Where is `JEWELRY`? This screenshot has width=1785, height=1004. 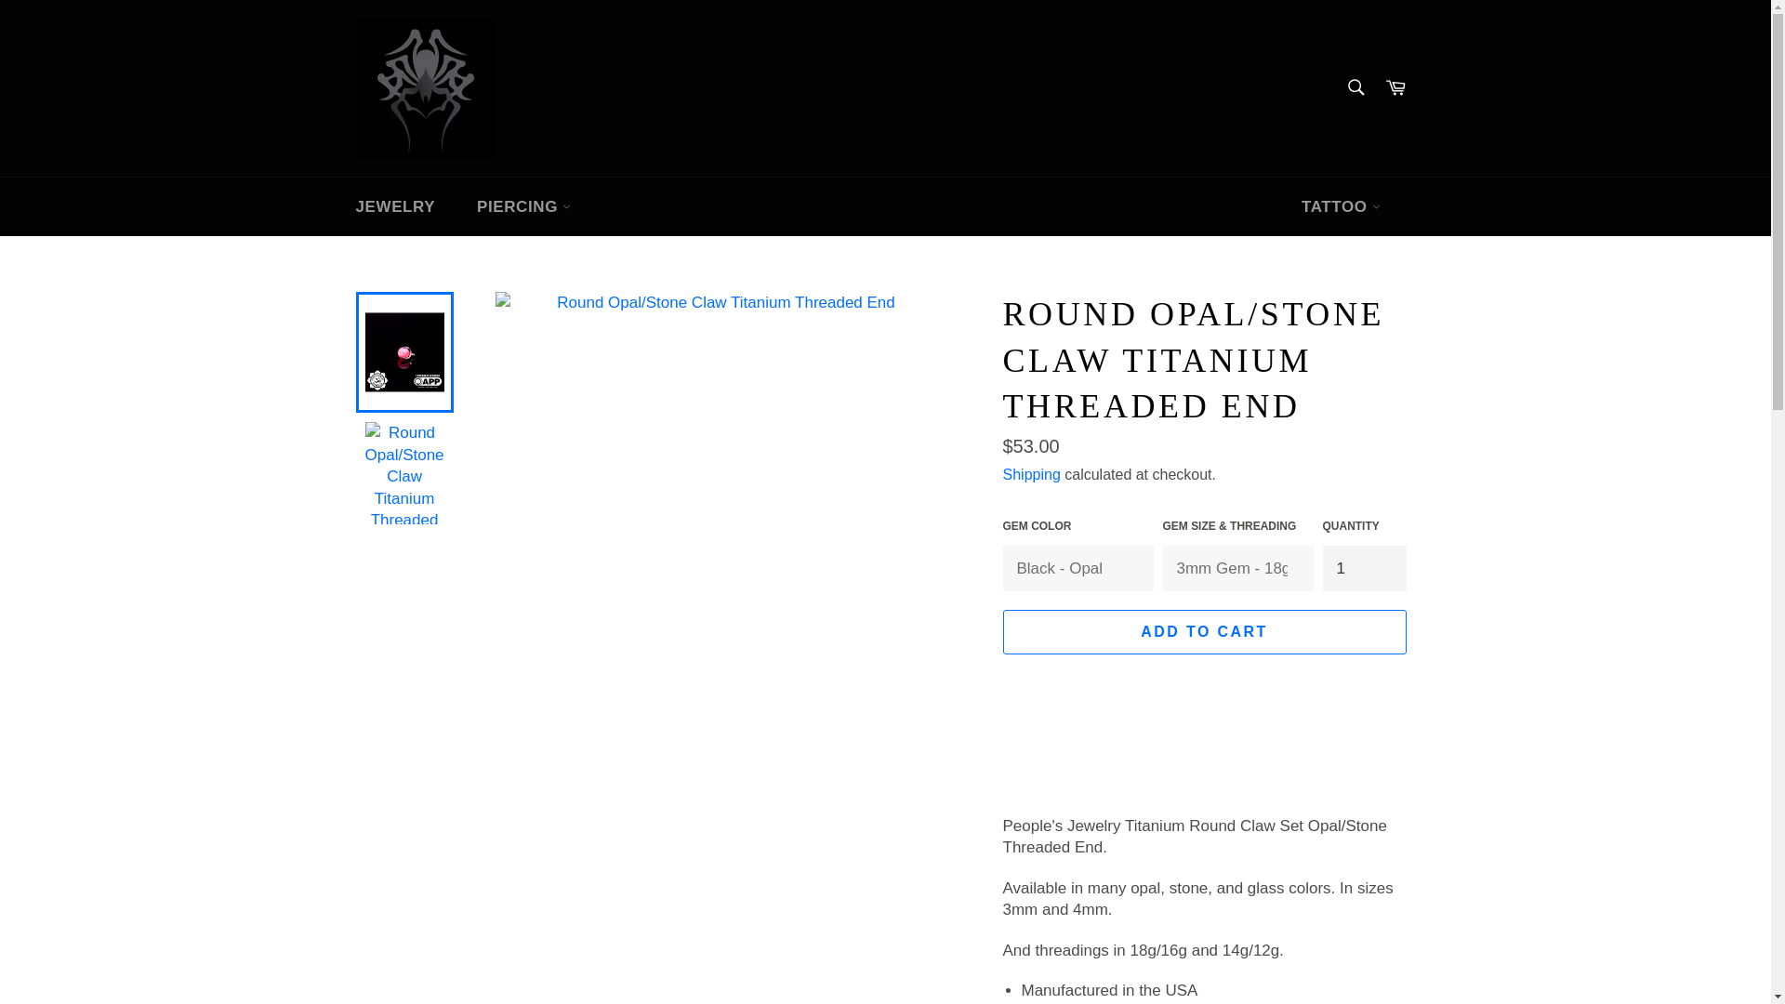
JEWELRY is located at coordinates (394, 206).